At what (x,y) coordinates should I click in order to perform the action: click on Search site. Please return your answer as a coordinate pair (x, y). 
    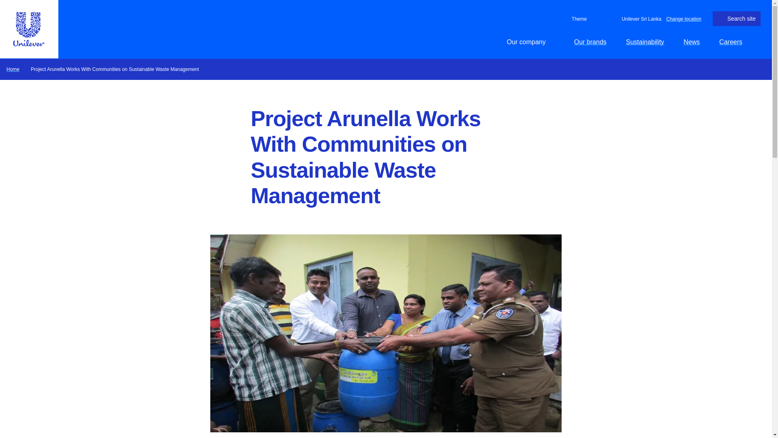
    Looking at the image, I should click on (737, 19).